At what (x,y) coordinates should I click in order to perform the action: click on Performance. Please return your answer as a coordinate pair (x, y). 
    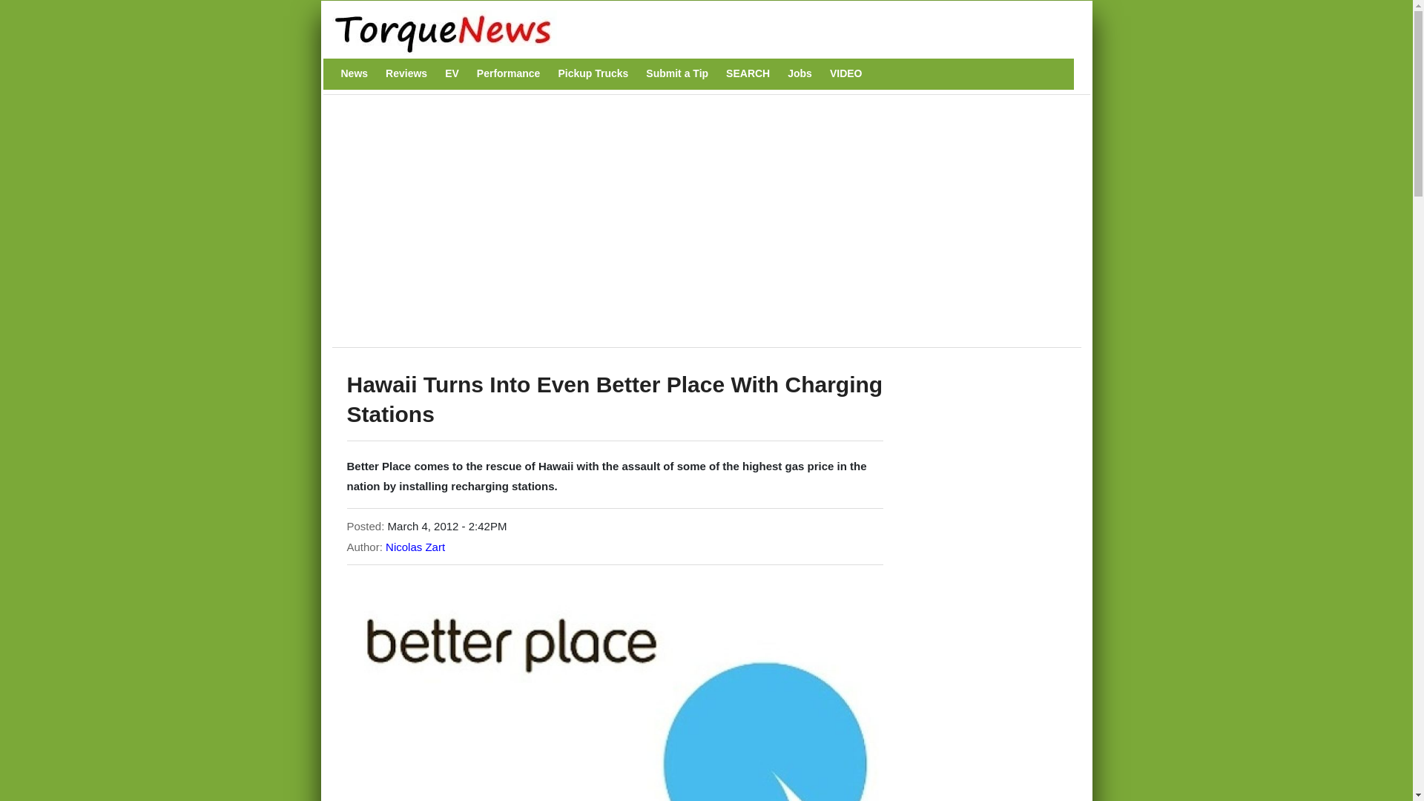
    Looking at the image, I should click on (509, 73).